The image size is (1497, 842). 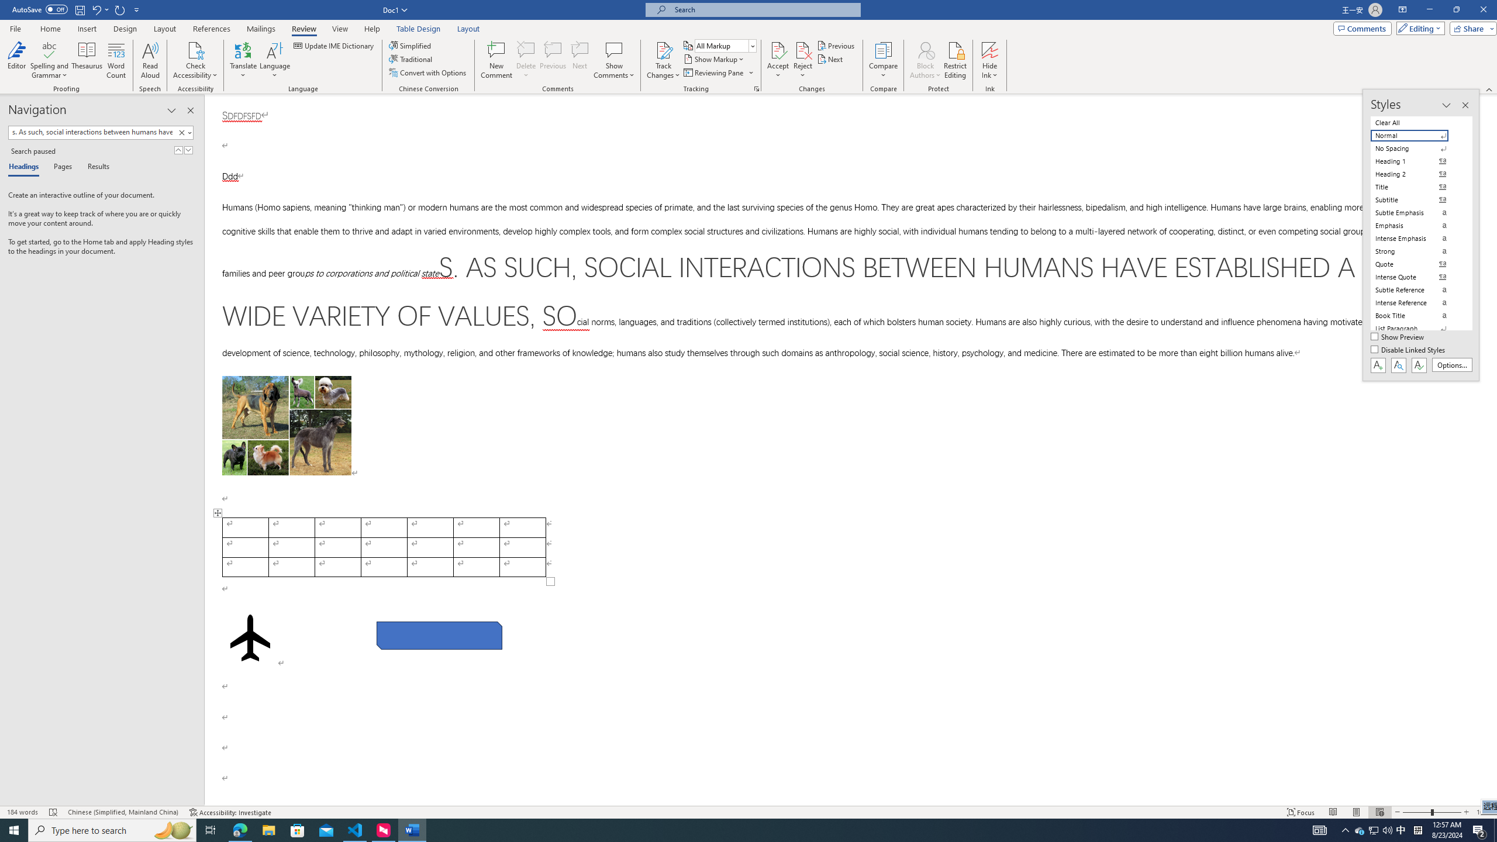 I want to click on Reviewing Pane, so click(x=718, y=73).